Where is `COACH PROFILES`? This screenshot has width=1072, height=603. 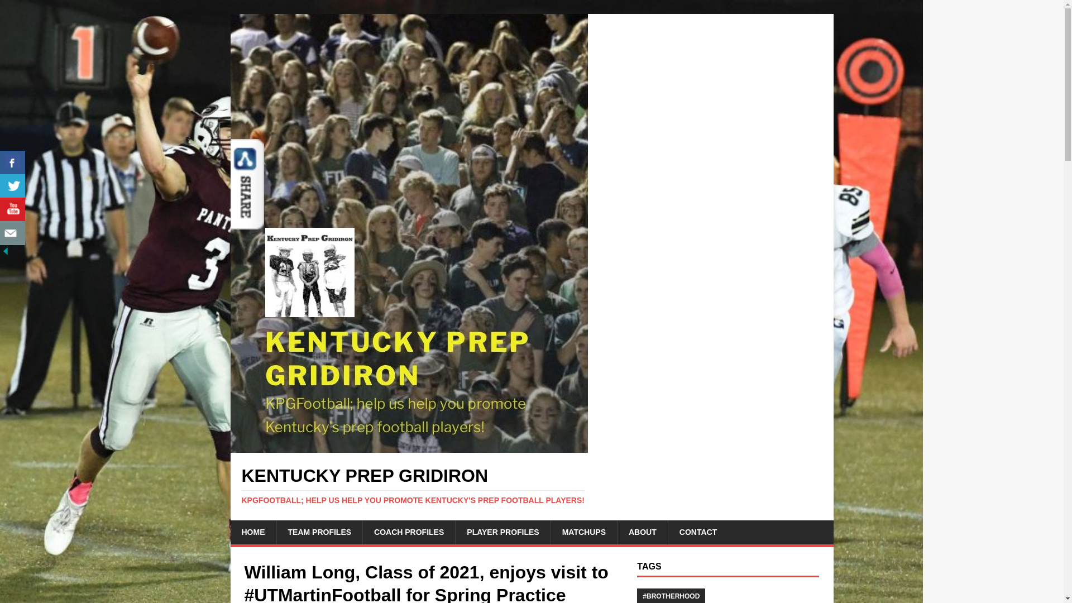 COACH PROFILES is located at coordinates (408, 532).